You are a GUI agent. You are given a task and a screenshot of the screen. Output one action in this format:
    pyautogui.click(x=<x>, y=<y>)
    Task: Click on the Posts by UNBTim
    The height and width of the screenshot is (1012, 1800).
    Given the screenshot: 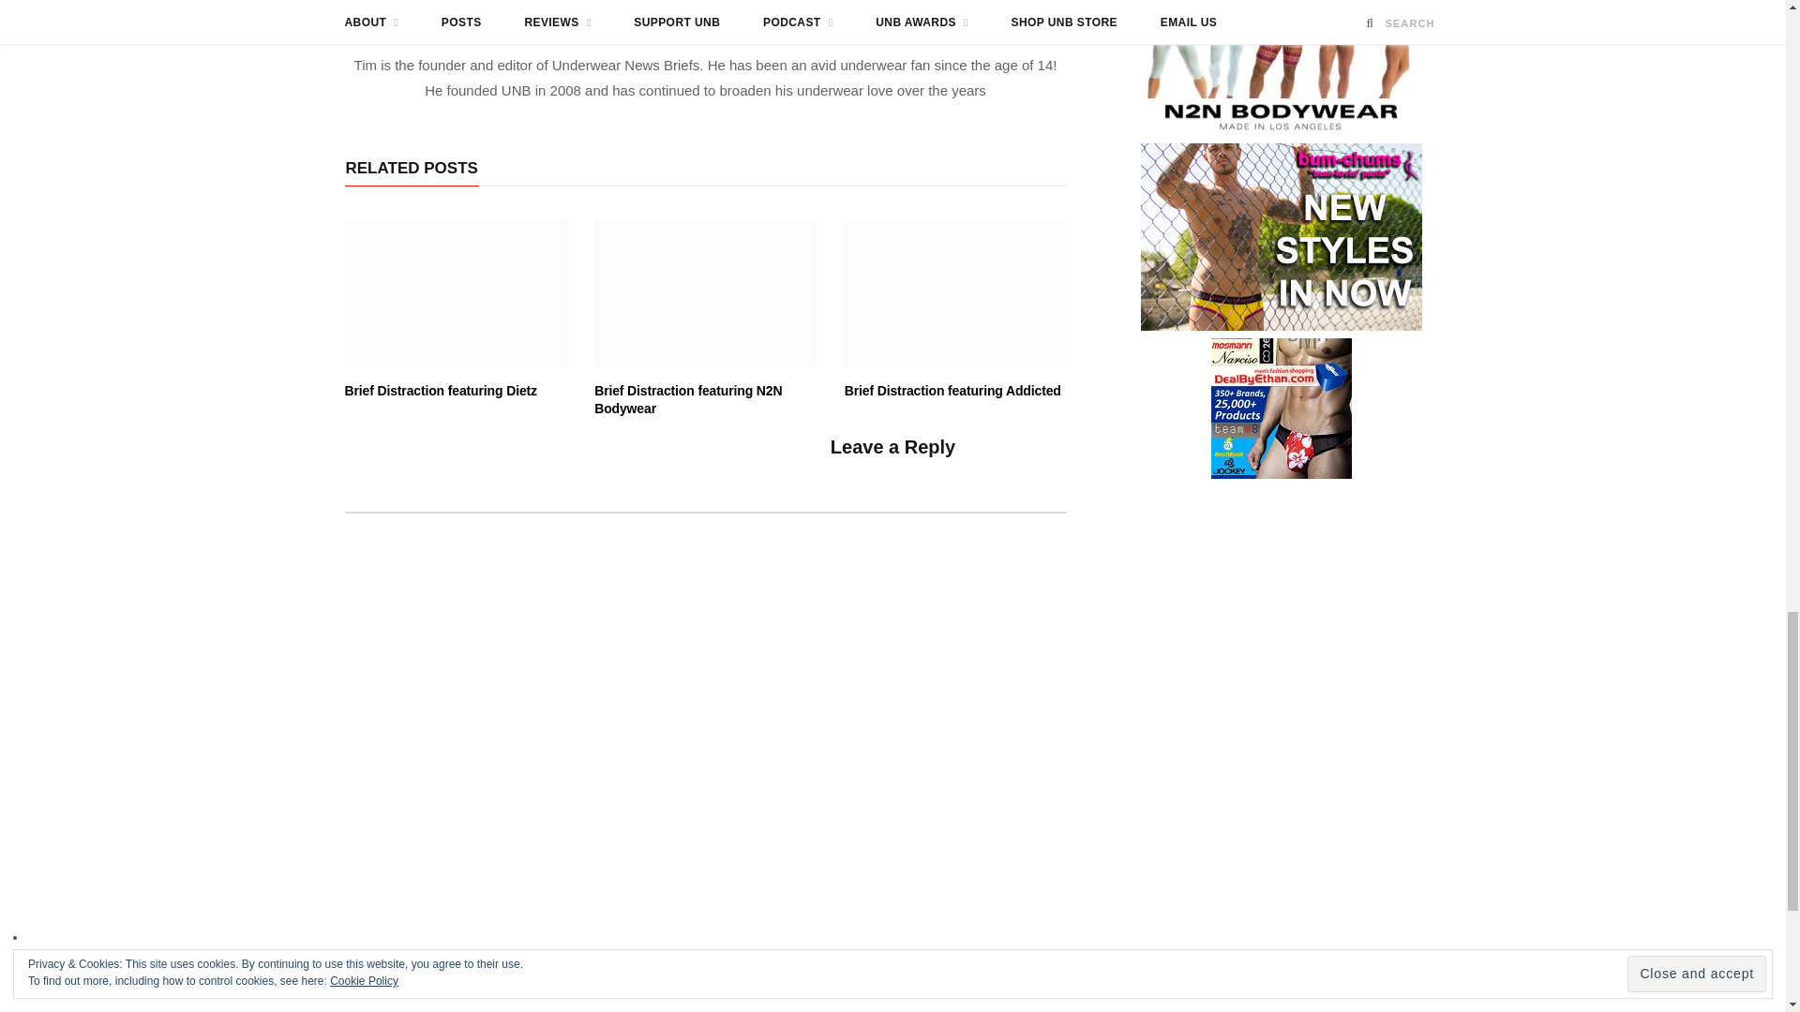 What is the action you would take?
    pyautogui.click(x=705, y=14)
    